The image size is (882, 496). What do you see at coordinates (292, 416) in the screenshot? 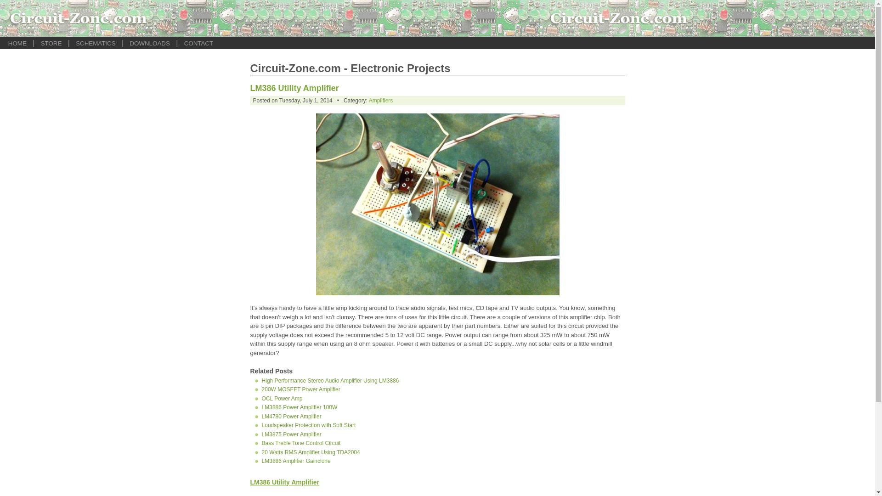
I see `LM4780 Power Amplifier` at bounding box center [292, 416].